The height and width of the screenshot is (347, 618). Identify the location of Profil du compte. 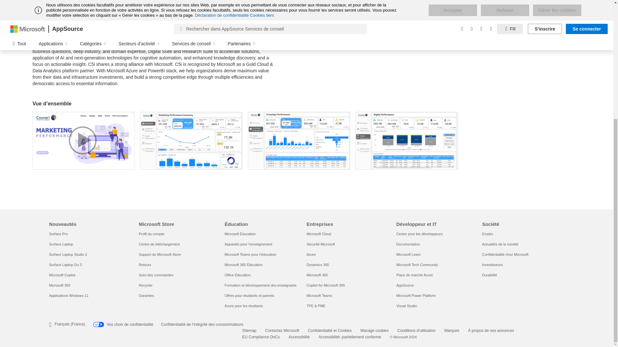
(151, 234).